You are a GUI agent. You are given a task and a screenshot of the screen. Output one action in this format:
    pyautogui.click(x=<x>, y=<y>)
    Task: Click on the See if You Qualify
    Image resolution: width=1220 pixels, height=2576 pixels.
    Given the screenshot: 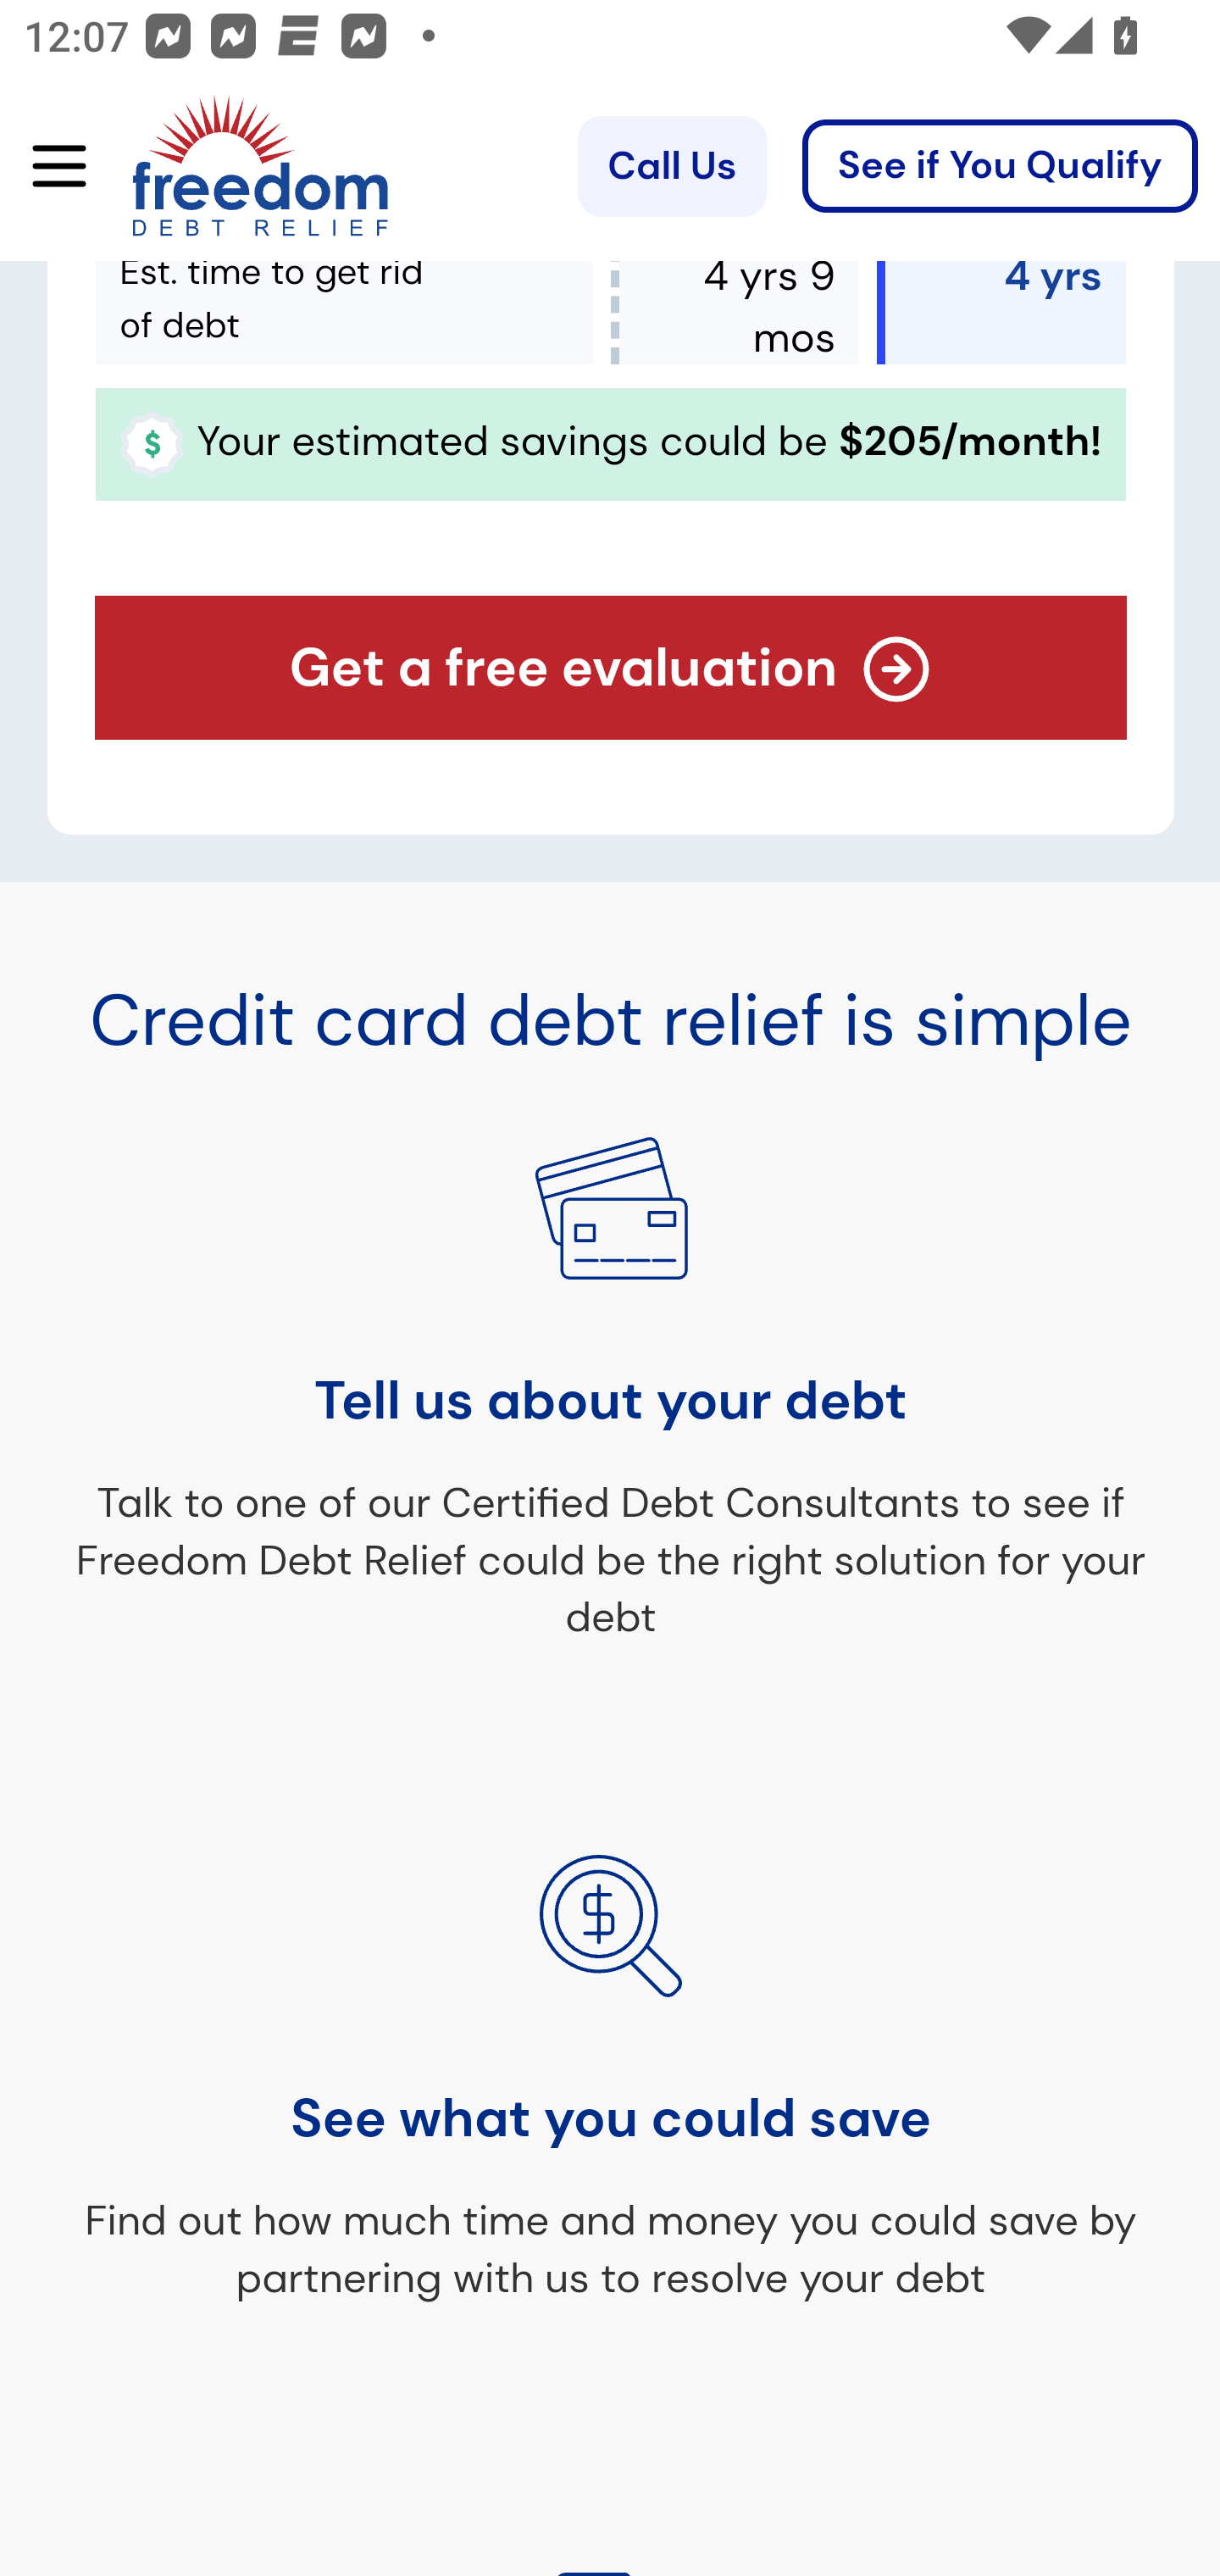 What is the action you would take?
    pyautogui.click(x=1000, y=167)
    